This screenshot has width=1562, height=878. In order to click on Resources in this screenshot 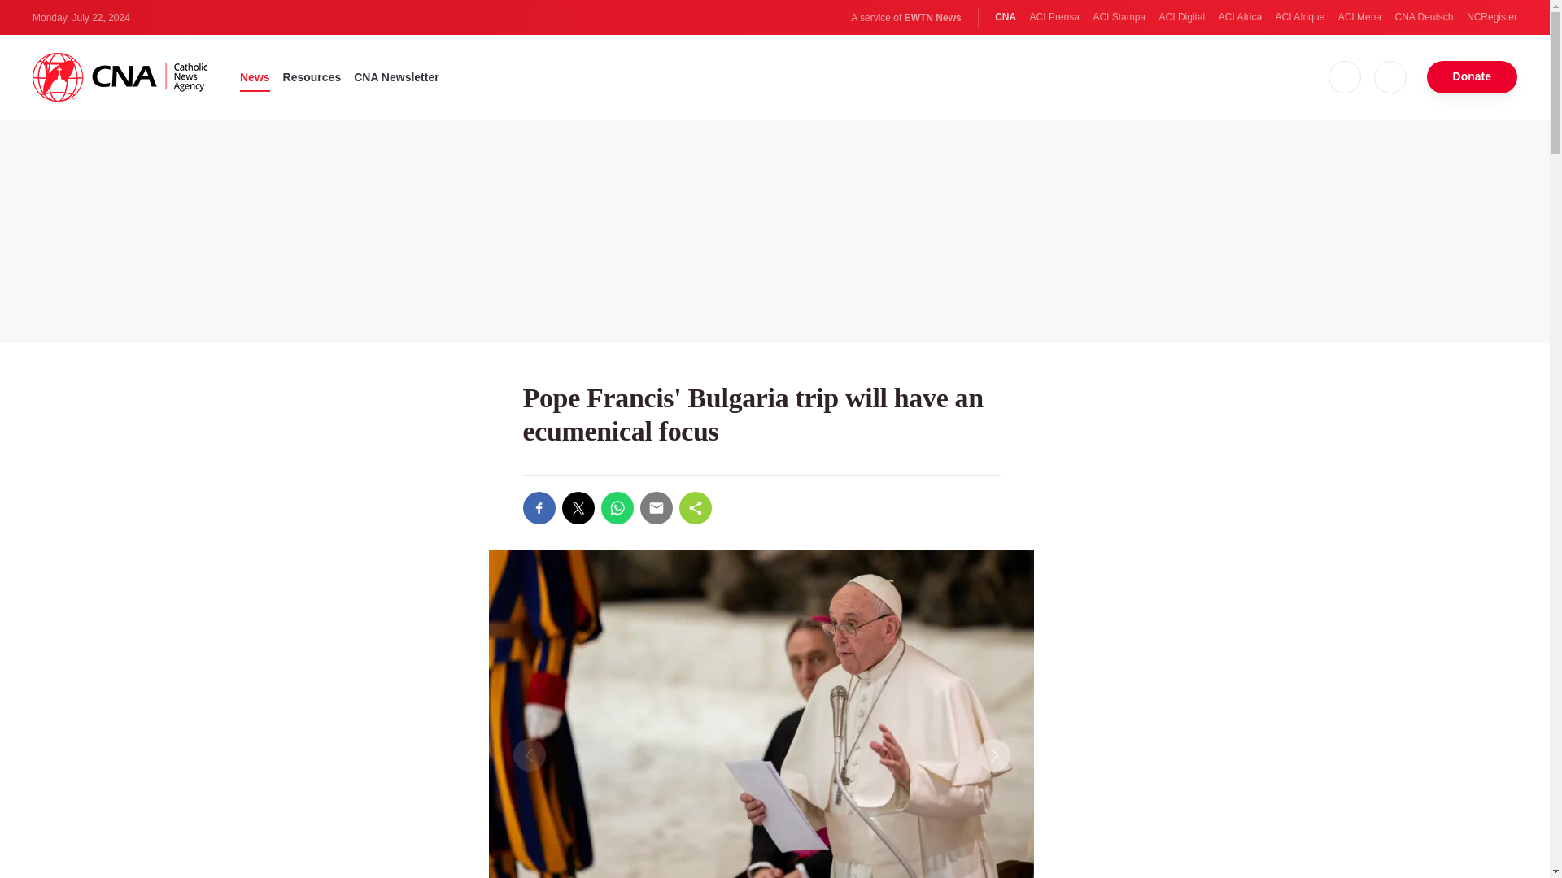, I will do `click(312, 76)`.